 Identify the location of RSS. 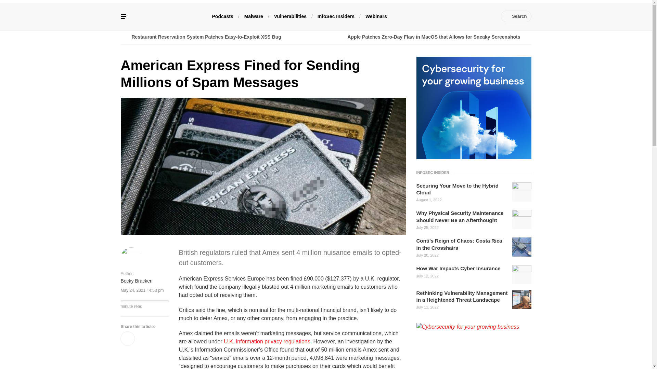
(487, 16).